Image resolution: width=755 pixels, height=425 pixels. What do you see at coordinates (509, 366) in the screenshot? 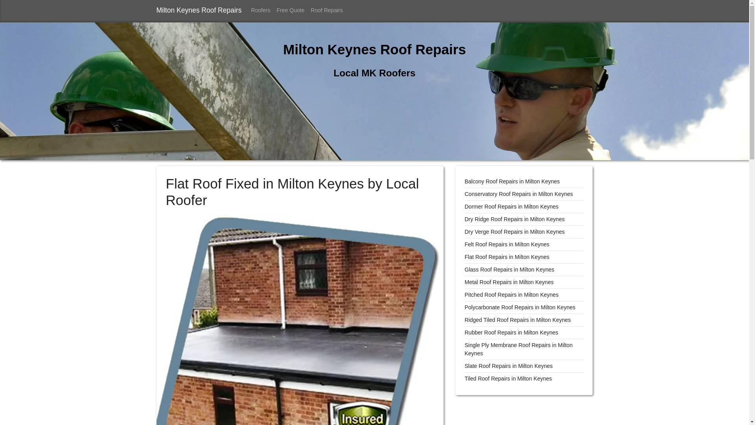
I see `Slate Roof Repairs in Milton Keynes` at bounding box center [509, 366].